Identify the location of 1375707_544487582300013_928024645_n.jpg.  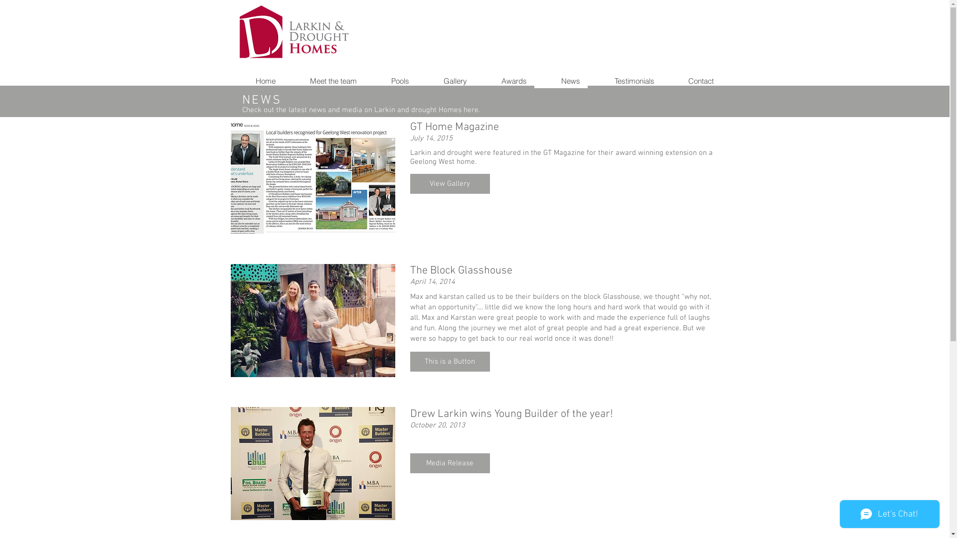
(313, 463).